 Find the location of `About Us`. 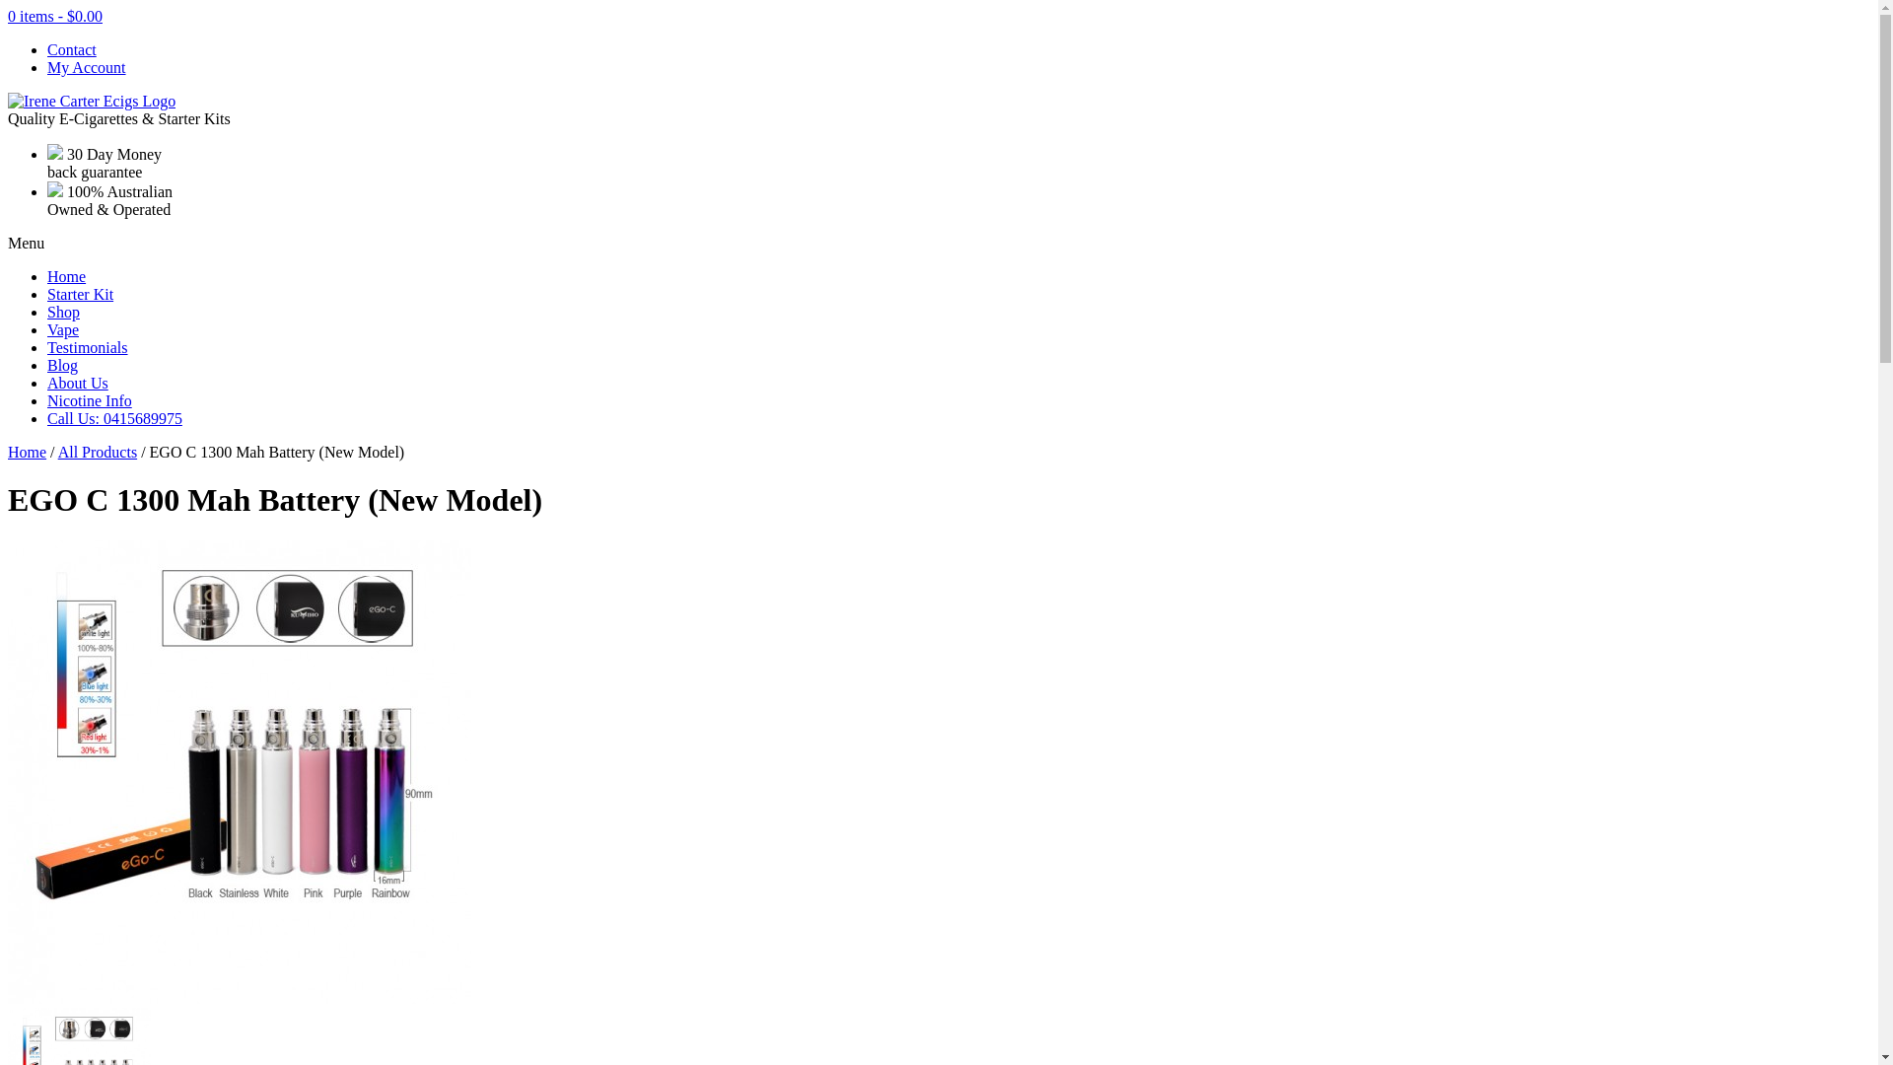

About Us is located at coordinates (78, 383).